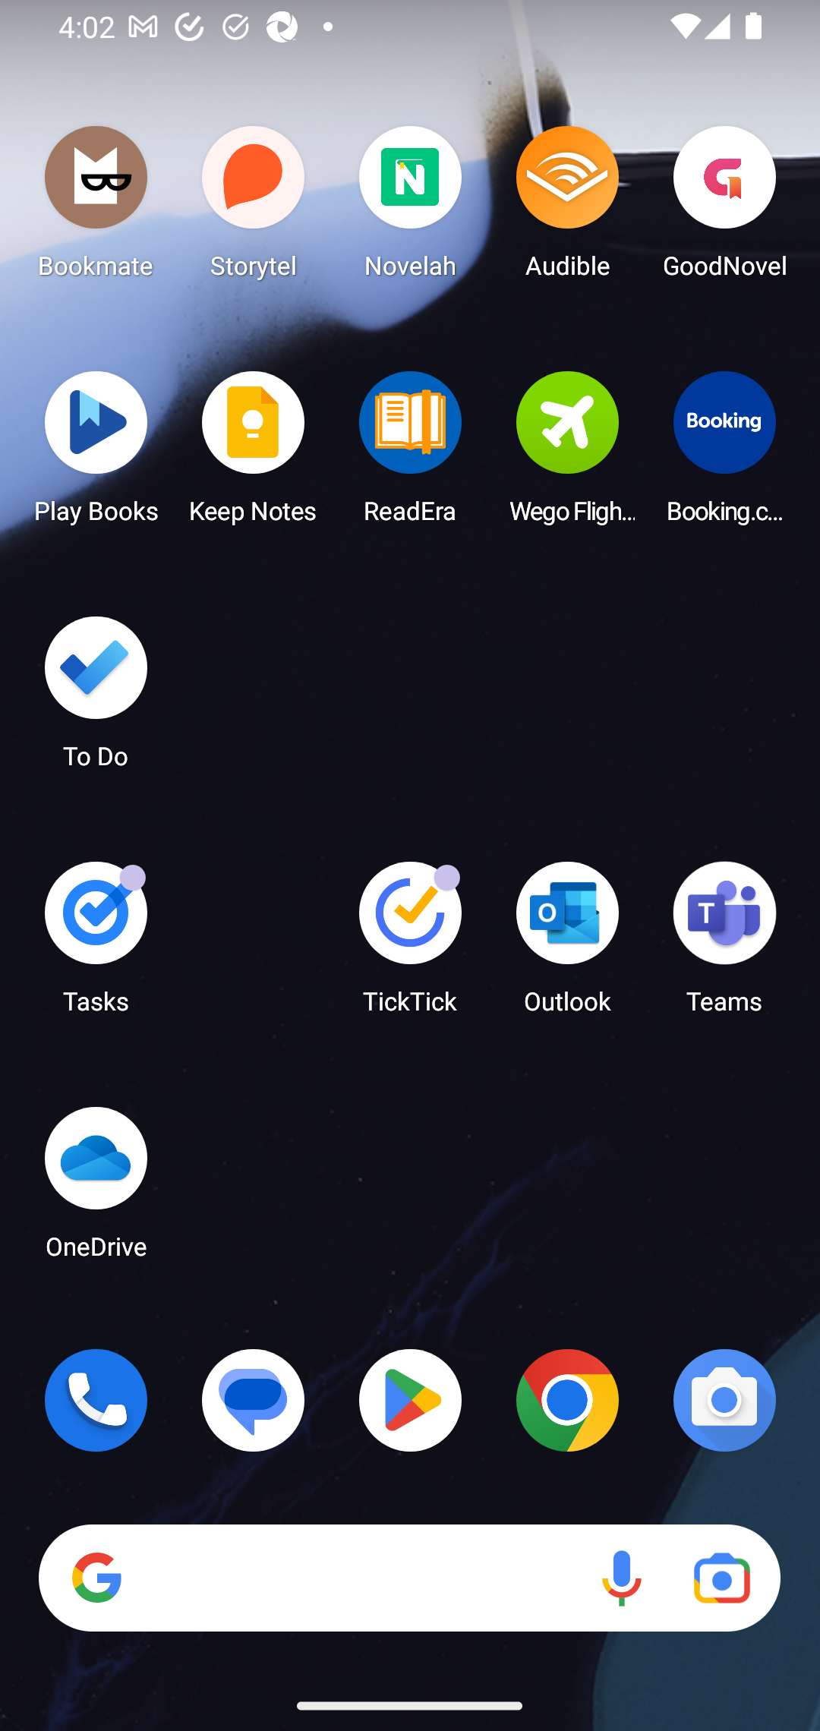 The height and width of the screenshot is (1731, 820). I want to click on Play Books, so click(96, 453).